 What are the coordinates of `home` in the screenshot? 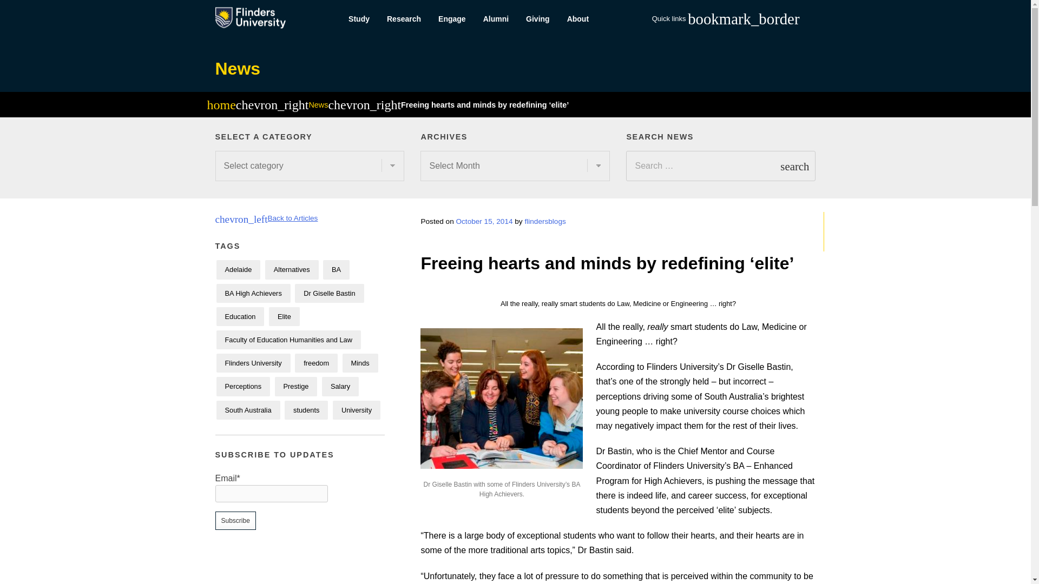 It's located at (221, 107).